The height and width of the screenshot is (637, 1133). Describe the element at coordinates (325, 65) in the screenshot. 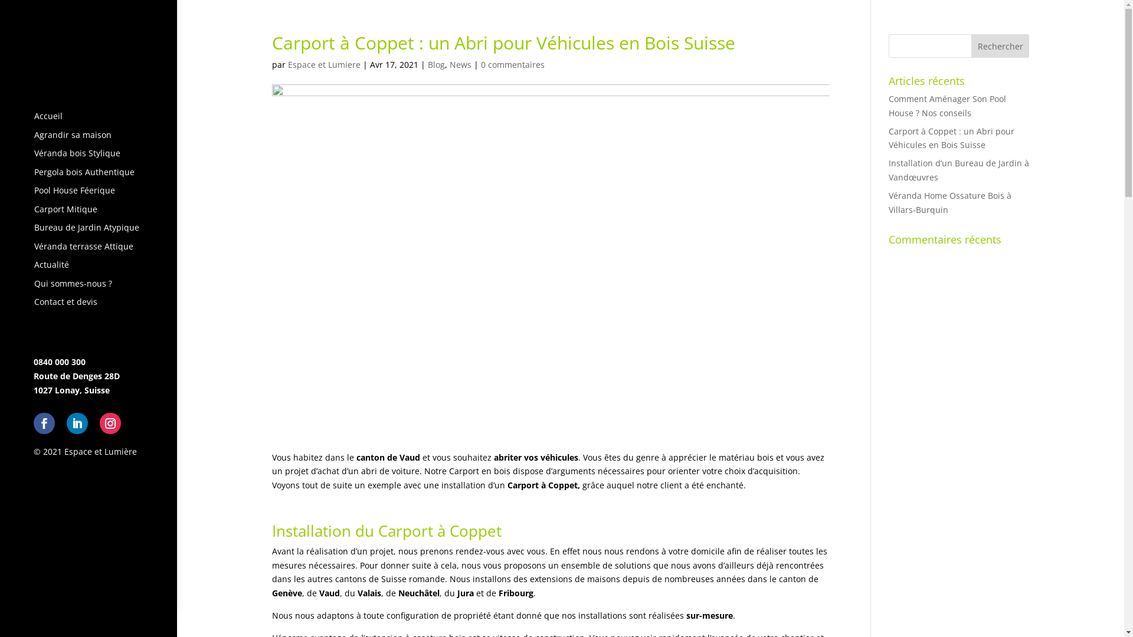

I see `Espace et Lumiere` at that location.